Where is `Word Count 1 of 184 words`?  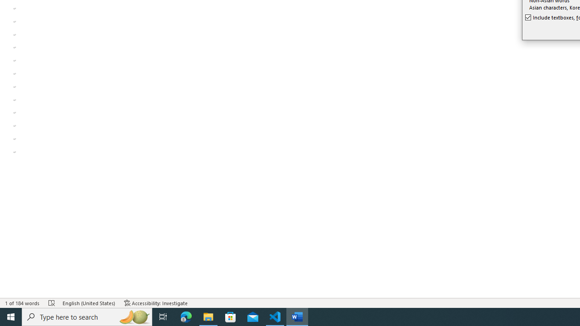
Word Count 1 of 184 words is located at coordinates (23, 302).